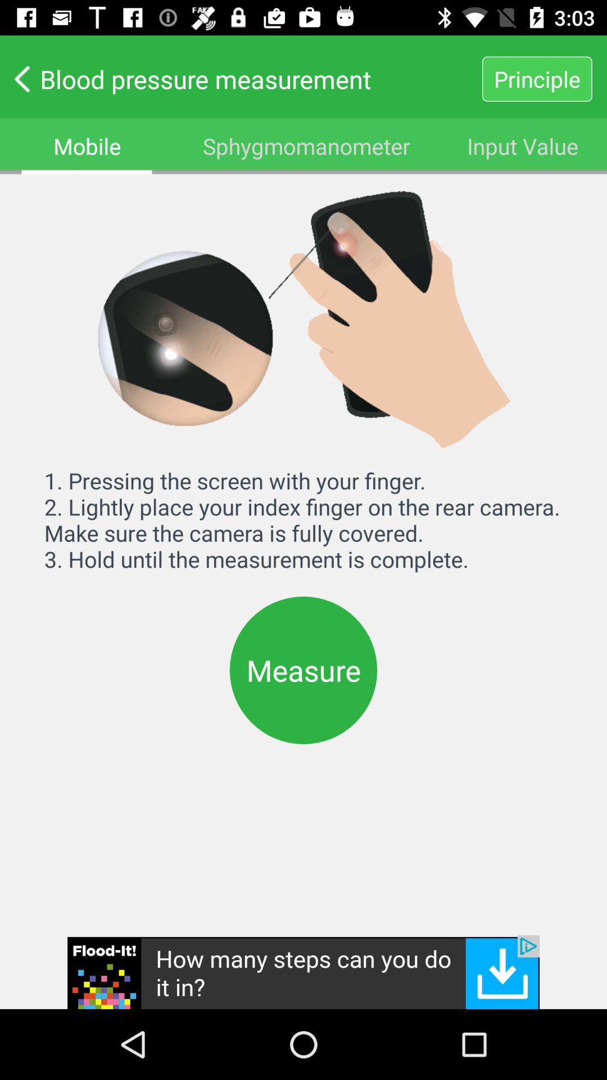 This screenshot has height=1080, width=607. What do you see at coordinates (303, 972) in the screenshot?
I see `advertisement` at bounding box center [303, 972].